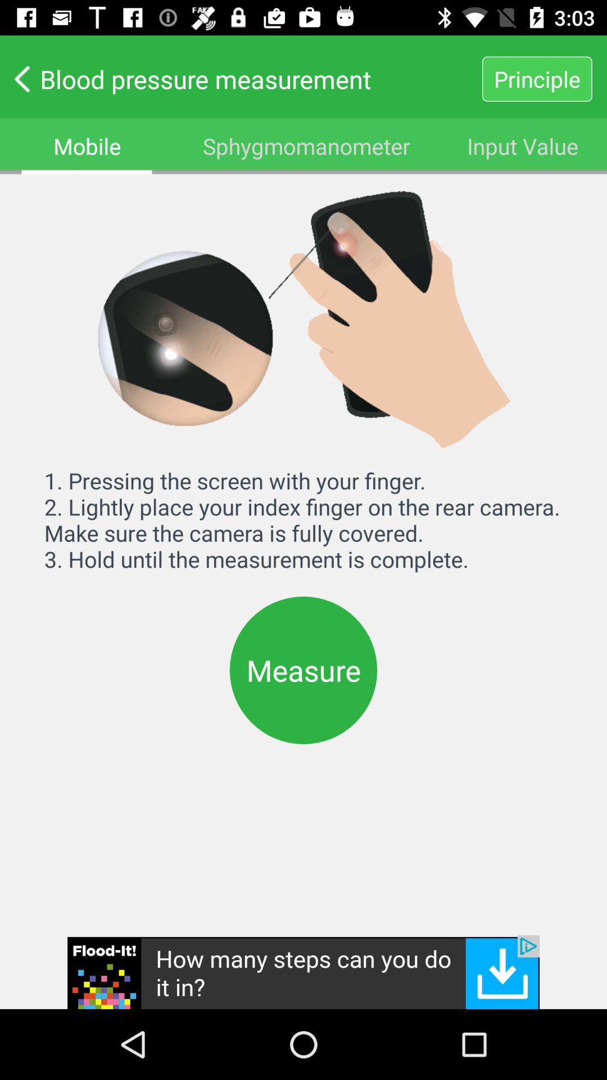 This screenshot has height=1080, width=607. What do you see at coordinates (303, 972) in the screenshot?
I see `advertisement` at bounding box center [303, 972].